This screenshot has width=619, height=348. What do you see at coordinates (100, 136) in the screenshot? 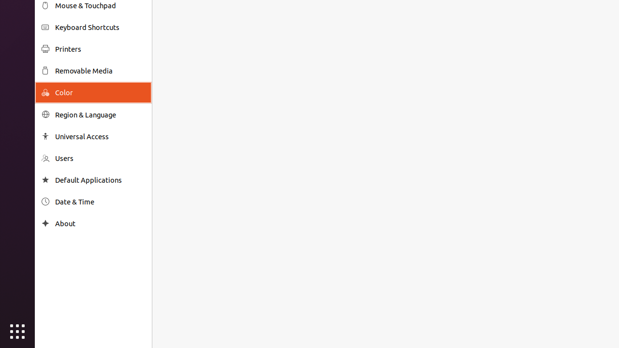
I see `Universal Access` at bounding box center [100, 136].